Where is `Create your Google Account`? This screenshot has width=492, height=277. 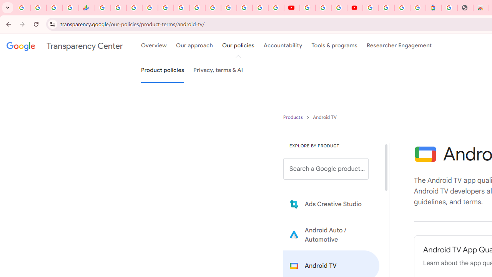
Create your Google Account is located at coordinates (339, 8).